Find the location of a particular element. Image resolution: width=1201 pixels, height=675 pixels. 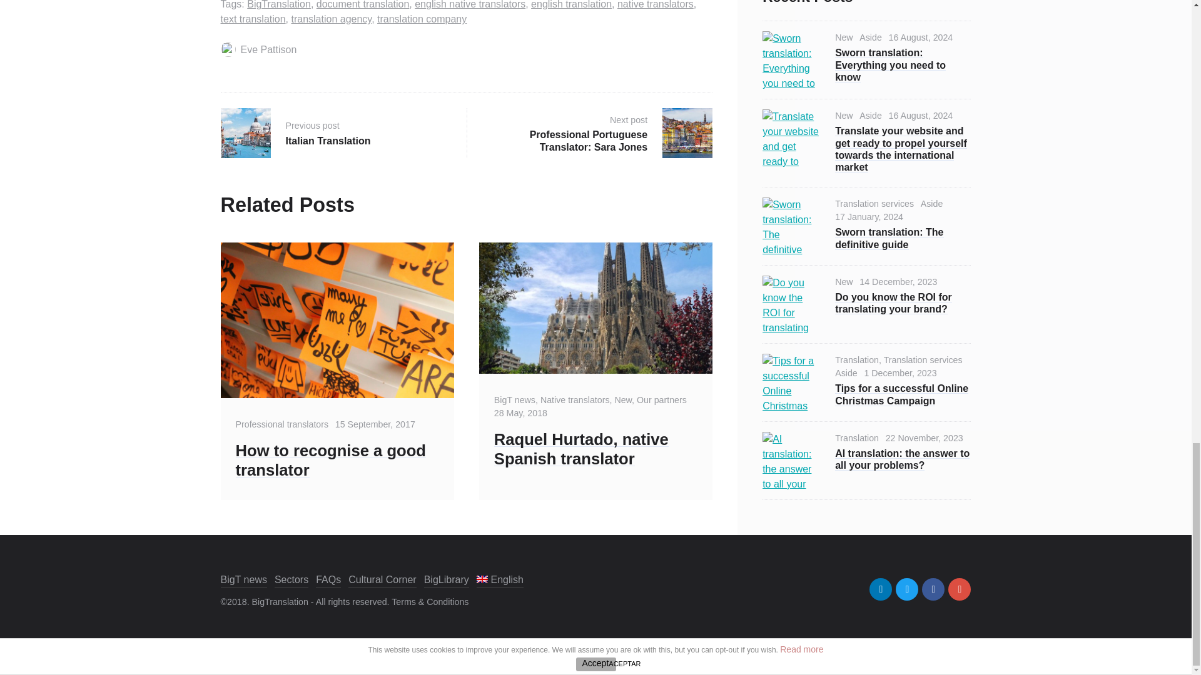

english native translators is located at coordinates (470, 5).